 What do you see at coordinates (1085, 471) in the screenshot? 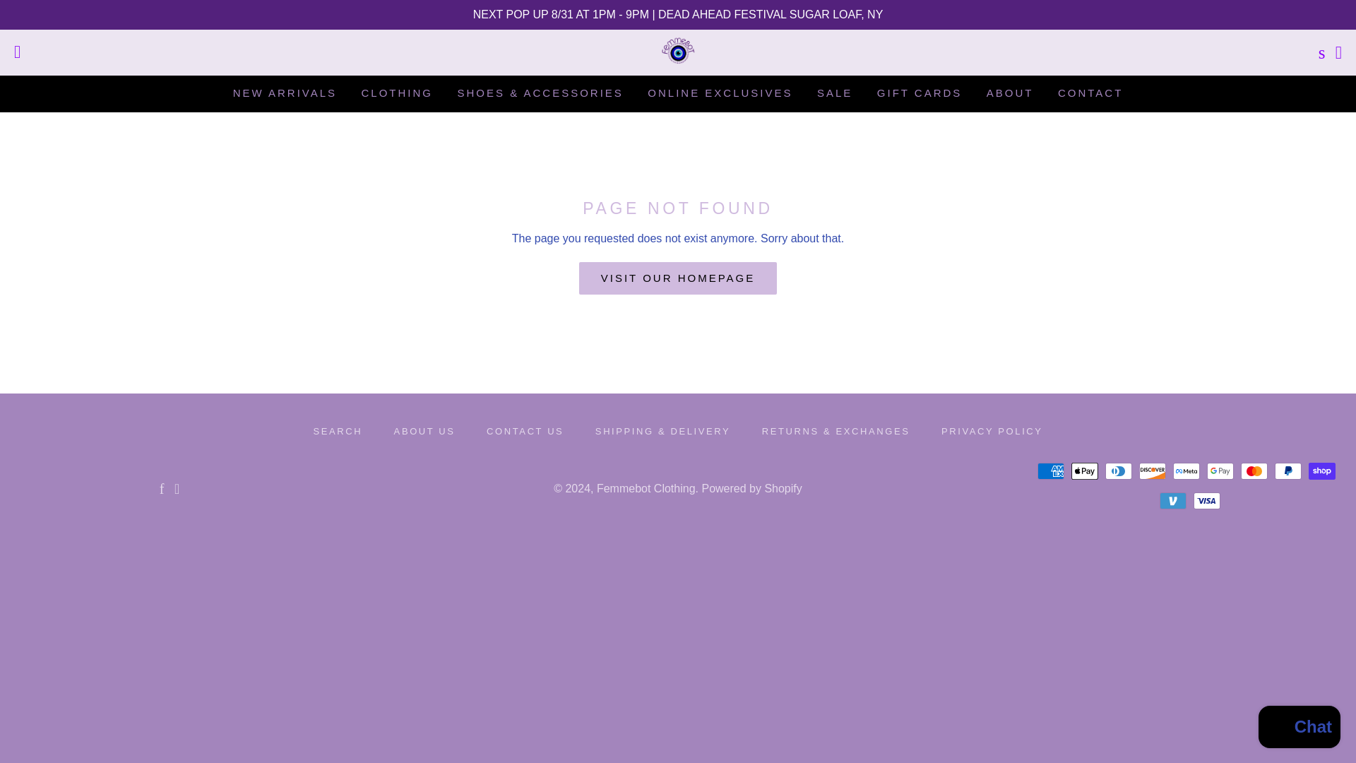
I see `Apple Pay` at bounding box center [1085, 471].